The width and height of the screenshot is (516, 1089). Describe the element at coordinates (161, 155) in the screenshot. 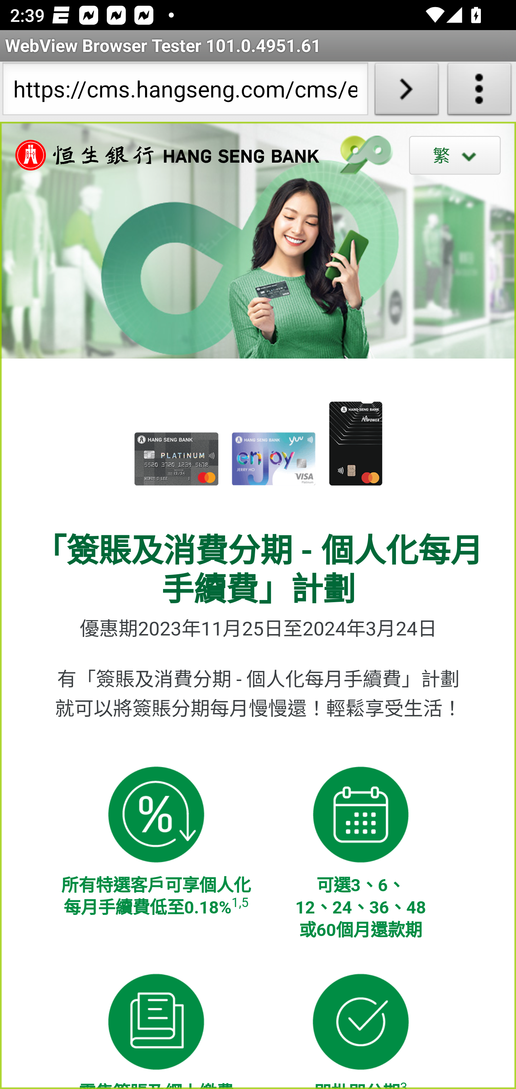

I see `恒生銀行 Hang Sang Bank` at that location.